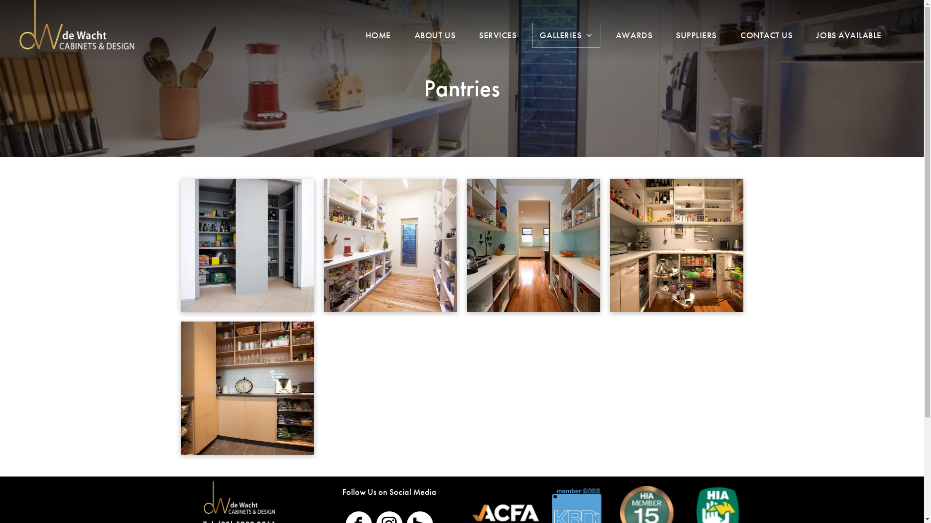 The width and height of the screenshot is (931, 523). Describe the element at coordinates (566, 35) in the screenshot. I see `GALLERIES` at that location.